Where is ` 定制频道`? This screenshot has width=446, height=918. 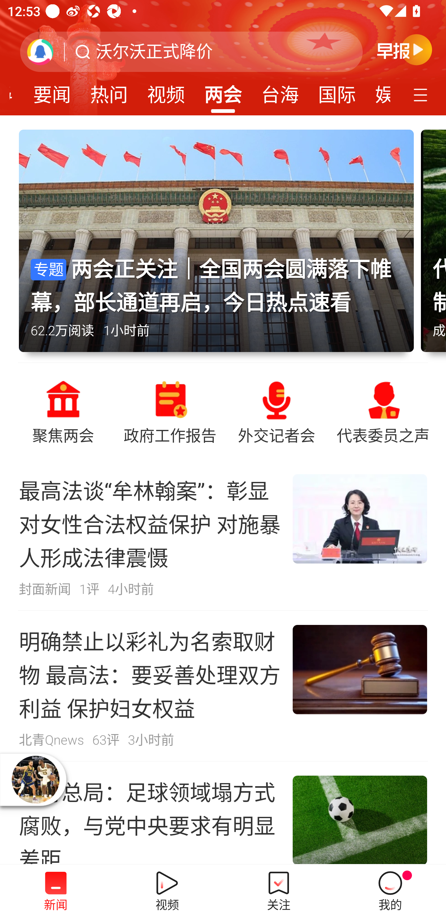  定制频道 is located at coordinates (422, 94).